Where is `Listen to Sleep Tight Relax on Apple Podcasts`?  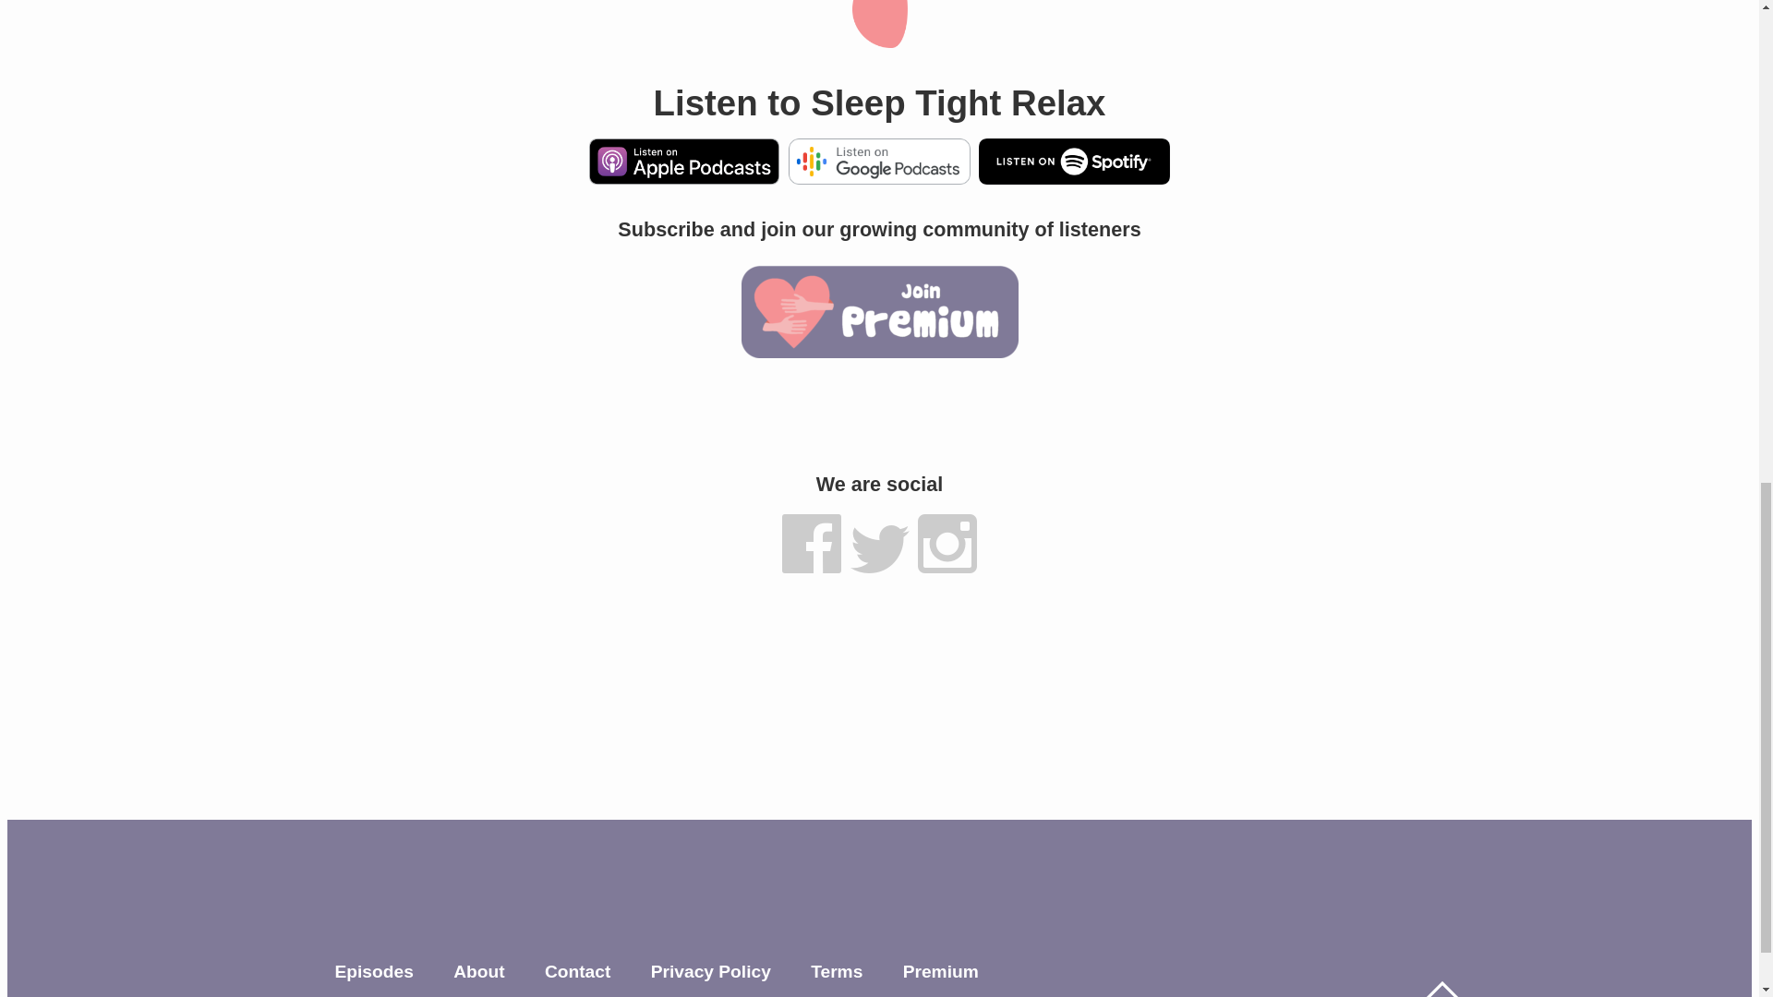 Listen to Sleep Tight Relax on Apple Podcasts is located at coordinates (683, 178).